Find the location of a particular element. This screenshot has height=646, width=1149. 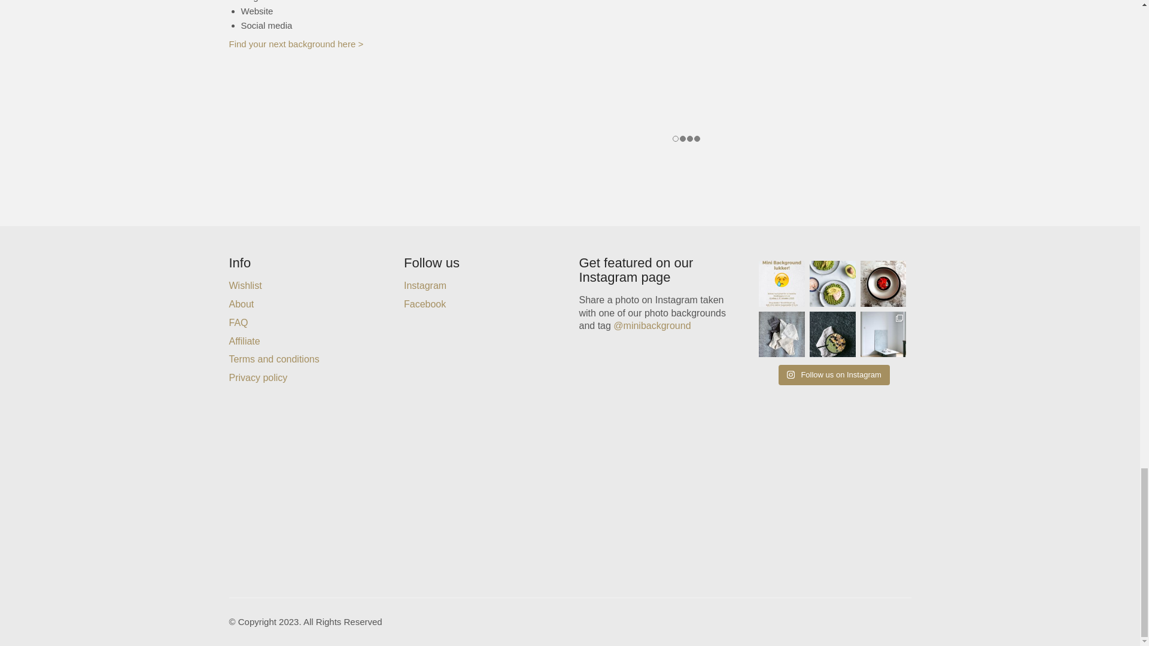

Terms and conditions is located at coordinates (274, 359).